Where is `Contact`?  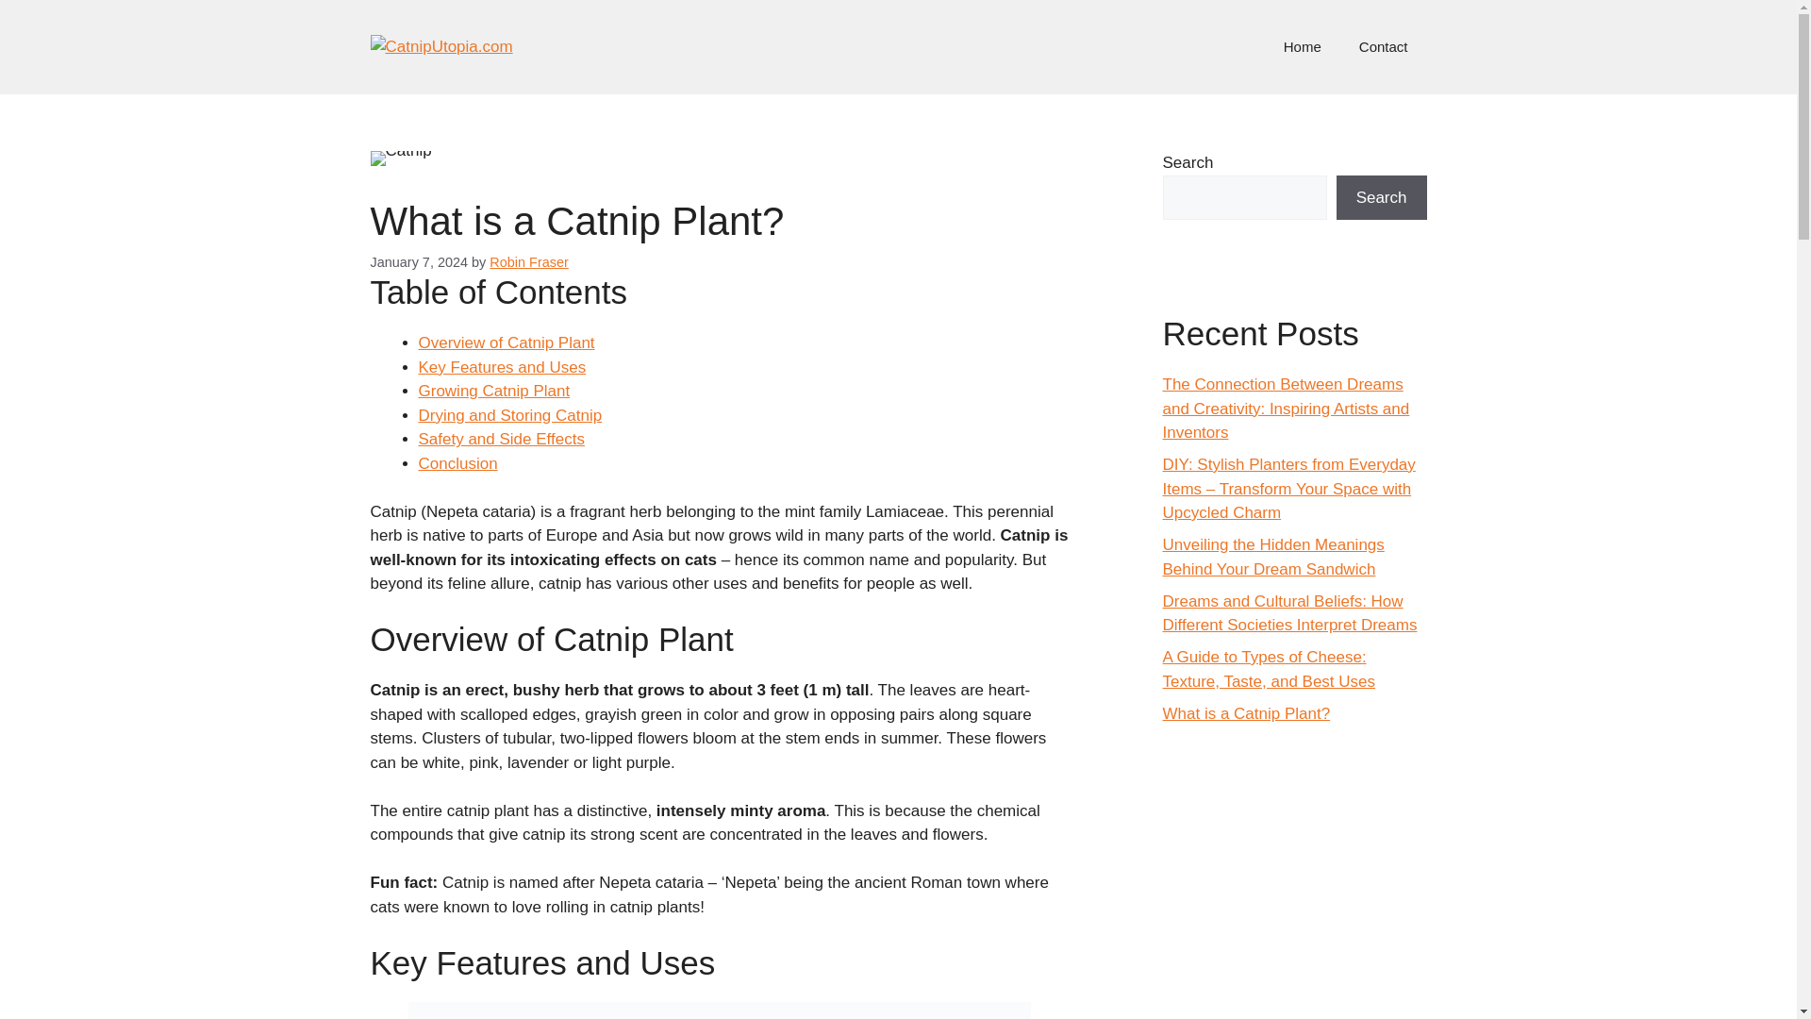
Contact is located at coordinates (1383, 47).